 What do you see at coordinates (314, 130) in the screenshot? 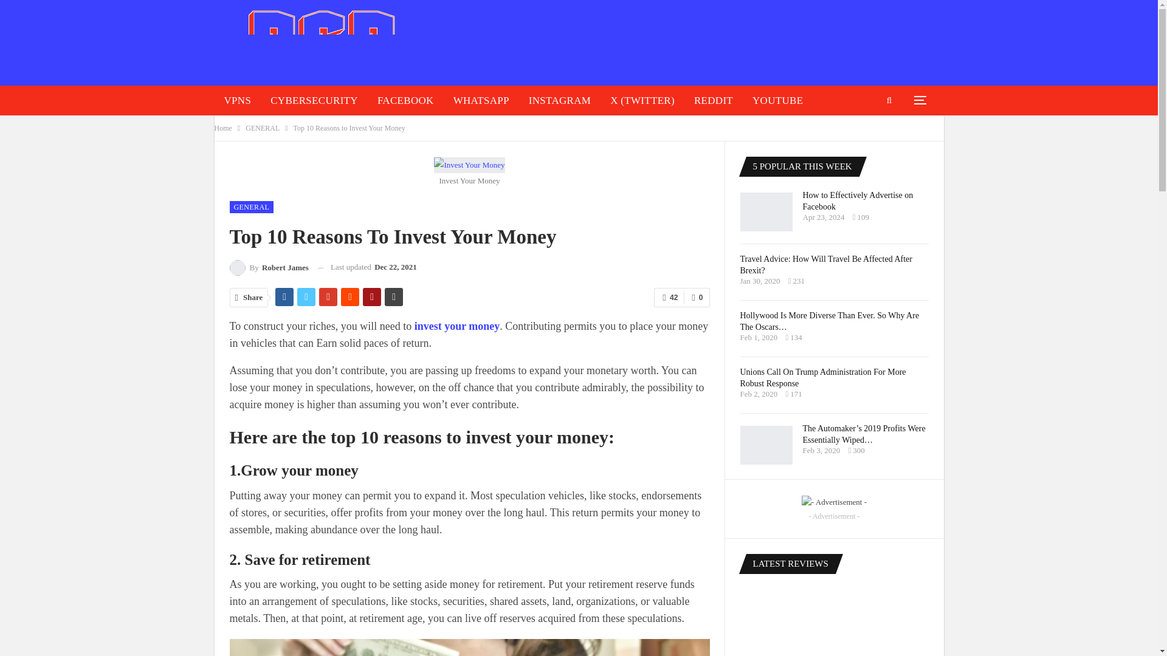
I see `TIKTOK` at bounding box center [314, 130].